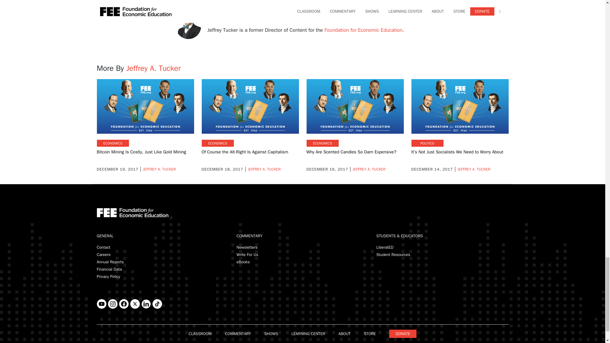 Image resolution: width=610 pixels, height=343 pixels. What do you see at coordinates (112, 143) in the screenshot?
I see `ECONOMICS` at bounding box center [112, 143].